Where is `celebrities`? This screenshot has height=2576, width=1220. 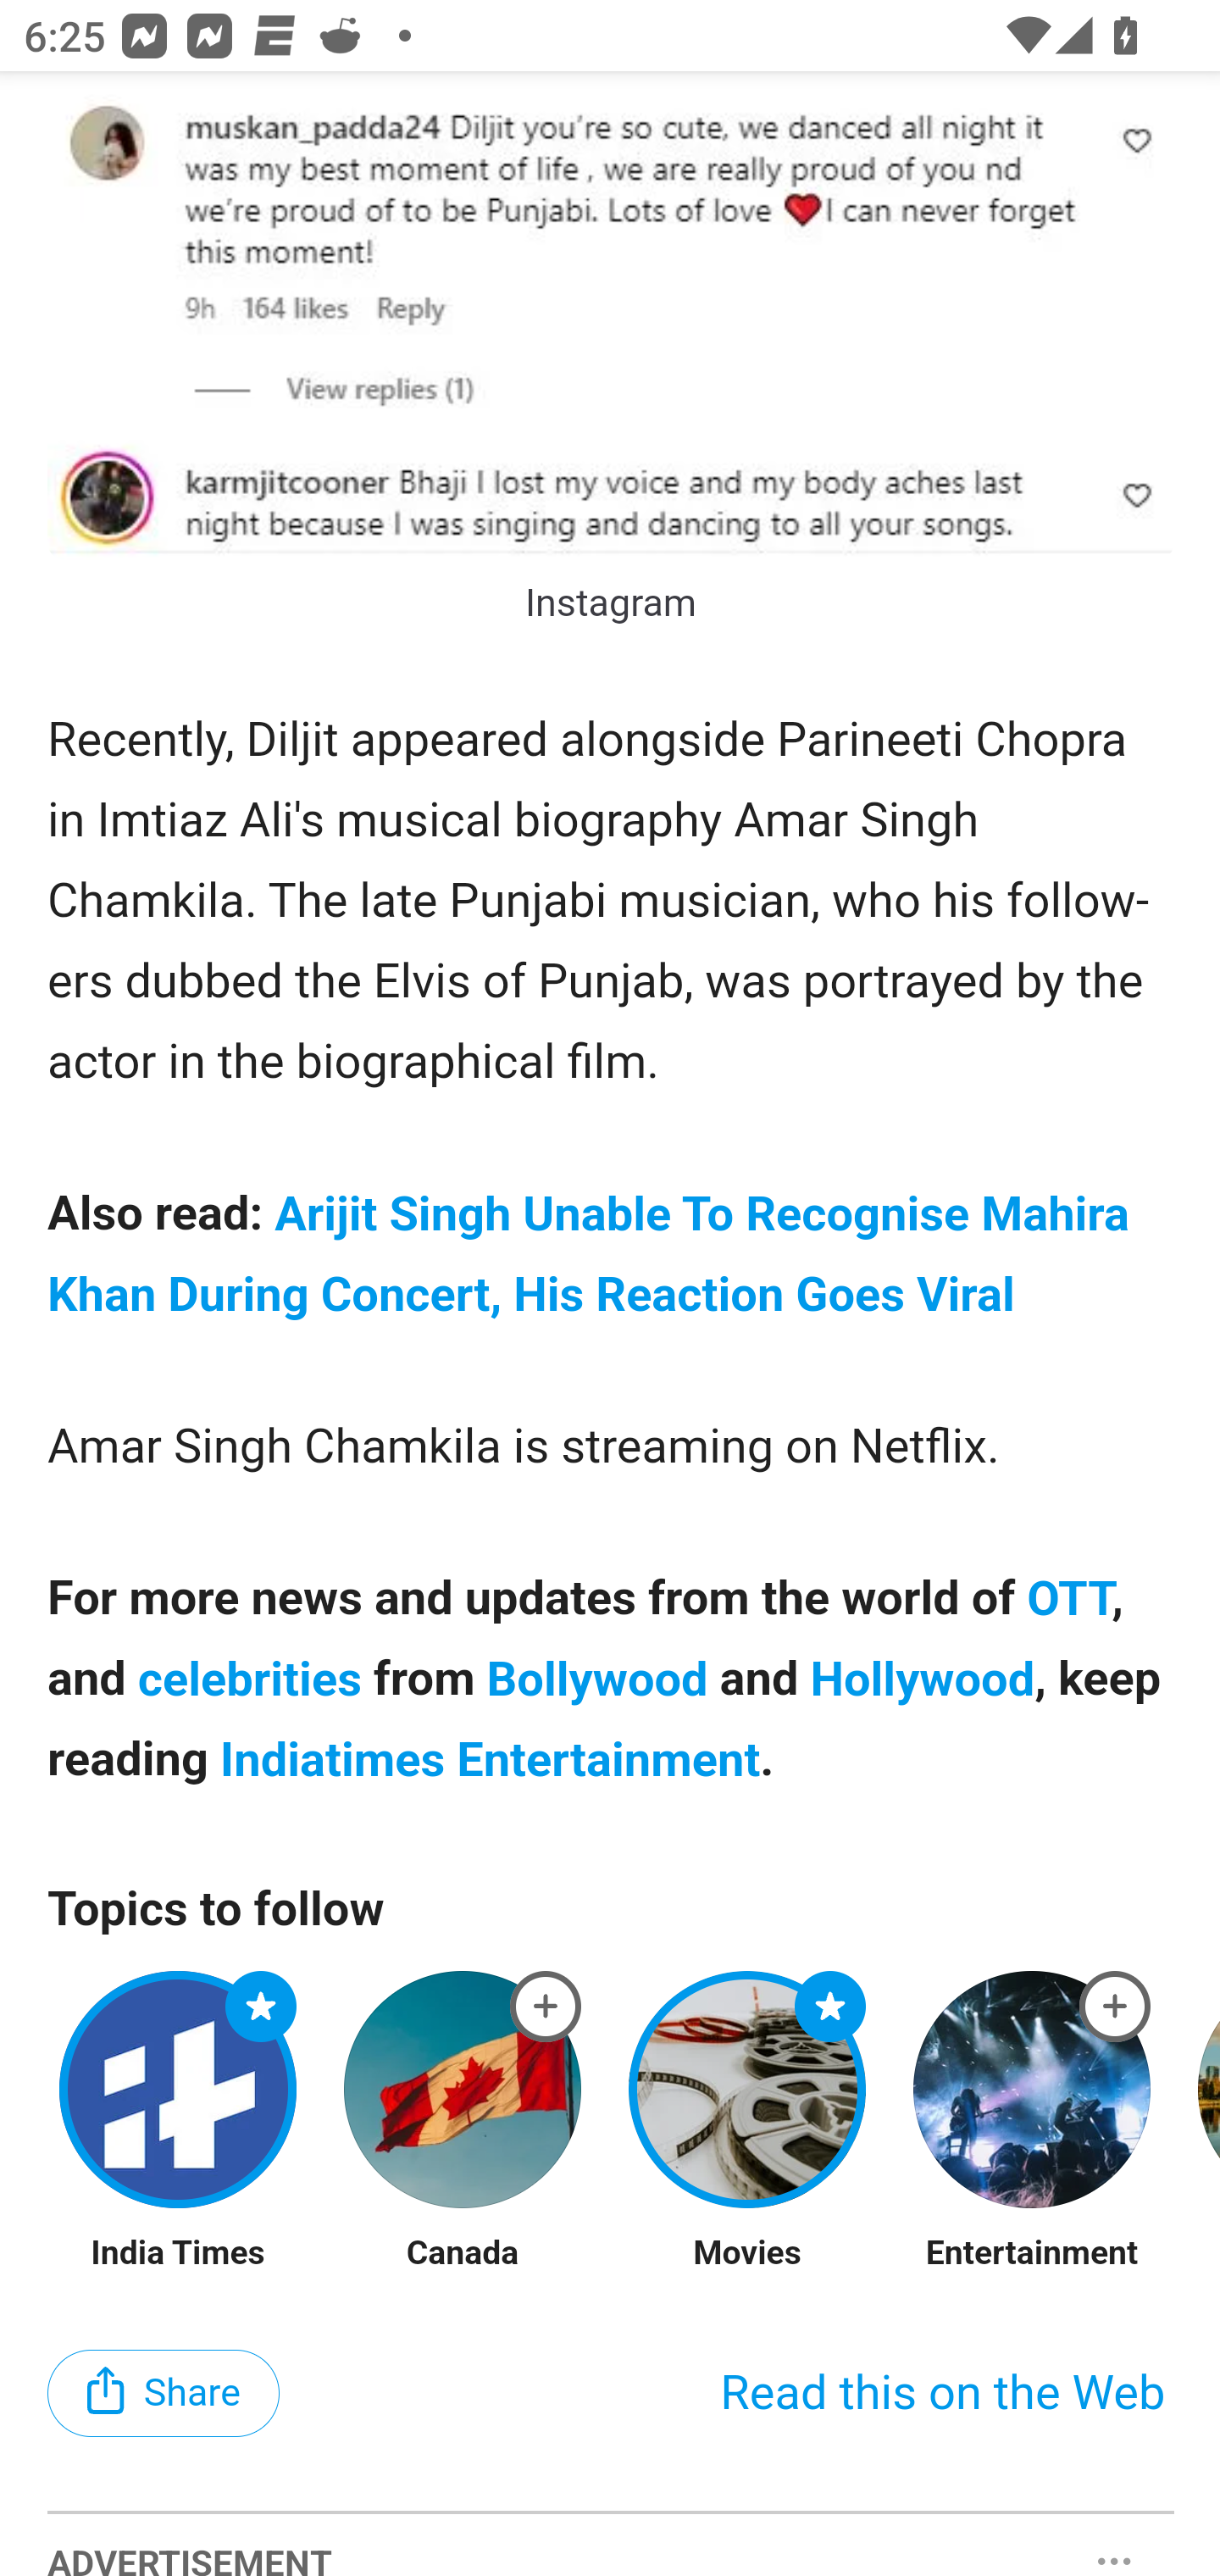 celebrities is located at coordinates (251, 1681).